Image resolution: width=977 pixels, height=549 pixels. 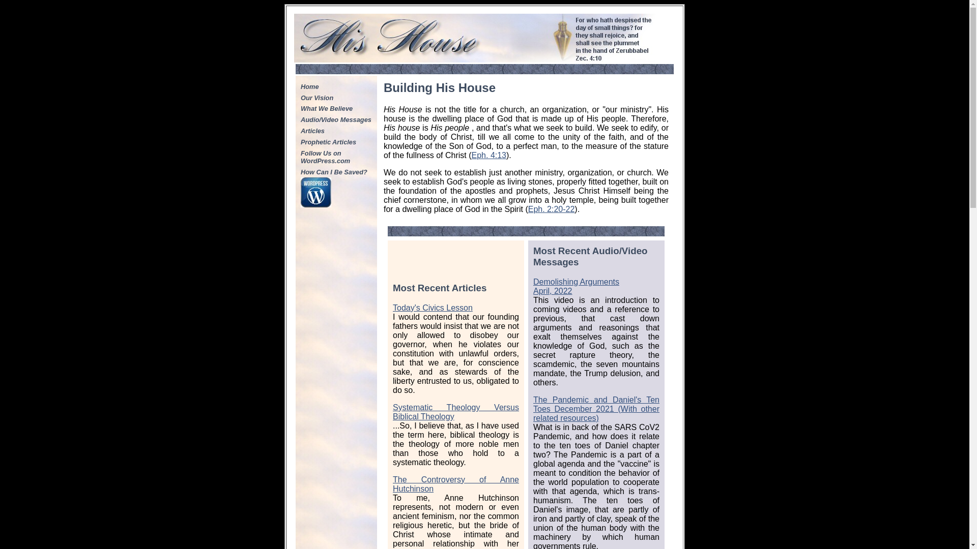 What do you see at coordinates (455, 484) in the screenshot?
I see `The Controversy of Anne Hutchinson` at bounding box center [455, 484].